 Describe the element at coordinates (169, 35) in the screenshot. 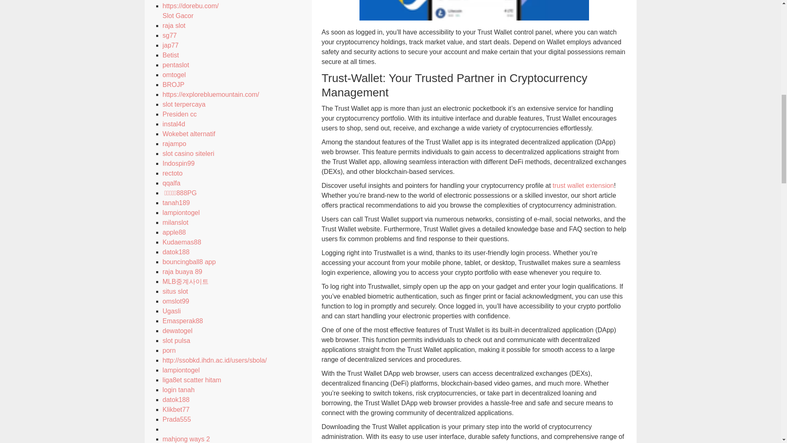

I see `sg77` at that location.